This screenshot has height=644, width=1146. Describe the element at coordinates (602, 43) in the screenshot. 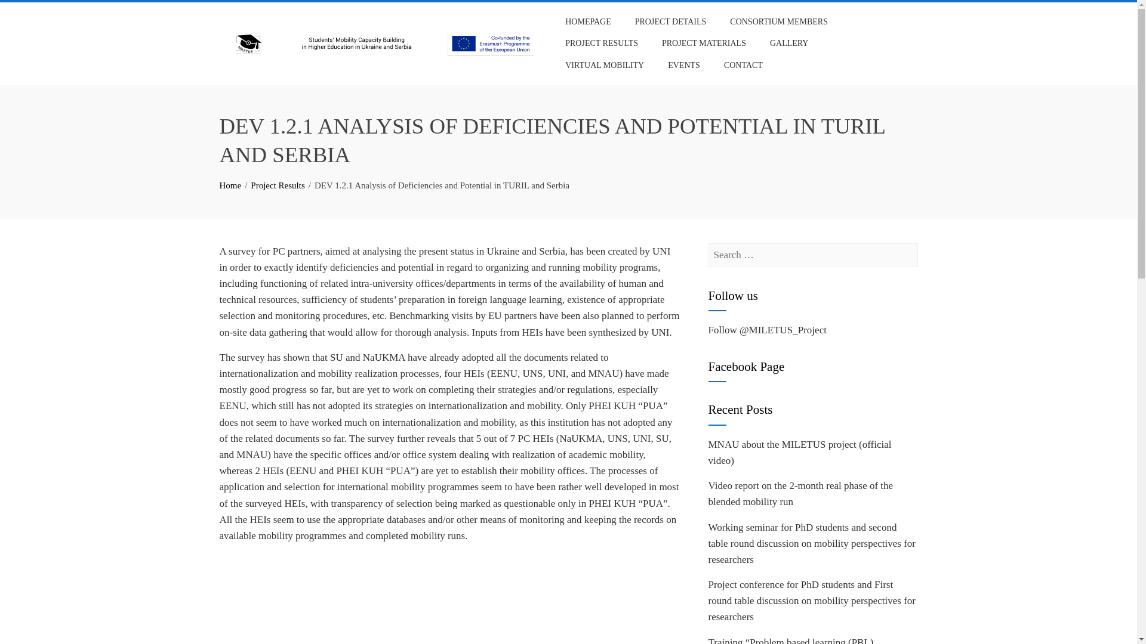

I see `PROJECT RESULTS` at that location.